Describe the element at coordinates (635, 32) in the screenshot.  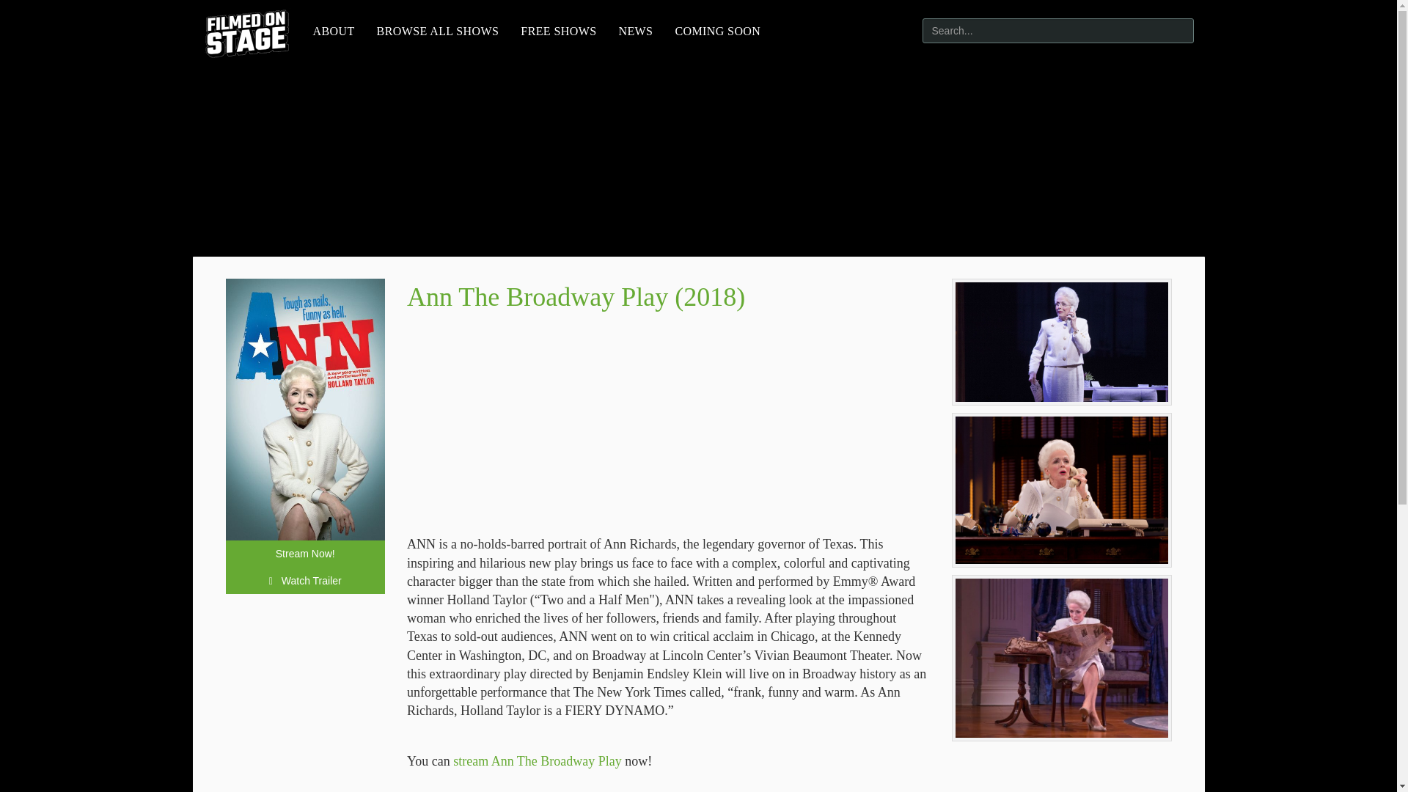
I see `NEWS` at that location.